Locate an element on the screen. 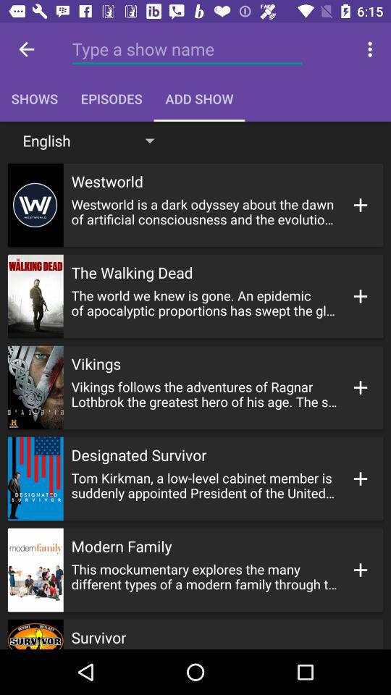 The image size is (391, 695). digit a show name is located at coordinates (187, 49).